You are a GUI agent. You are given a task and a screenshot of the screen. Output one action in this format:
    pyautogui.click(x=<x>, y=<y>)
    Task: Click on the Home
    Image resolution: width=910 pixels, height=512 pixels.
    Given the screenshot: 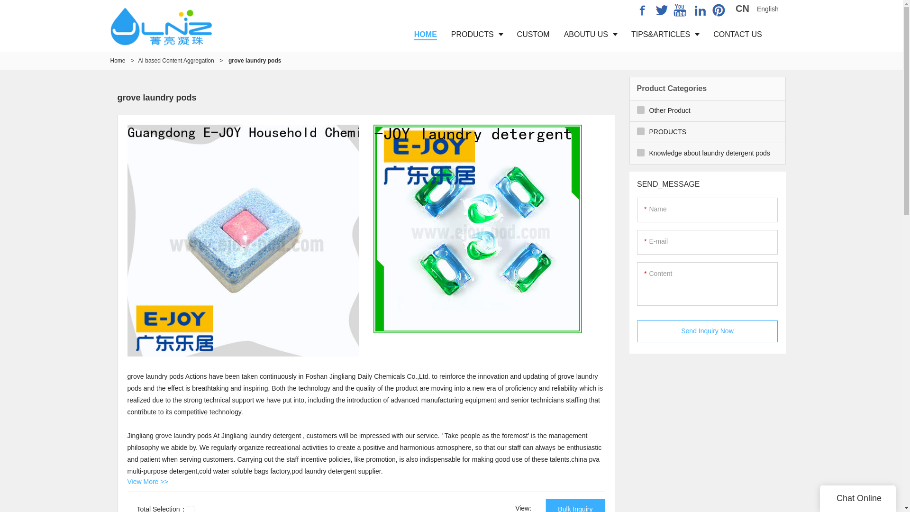 What is the action you would take?
    pyautogui.click(x=118, y=61)
    